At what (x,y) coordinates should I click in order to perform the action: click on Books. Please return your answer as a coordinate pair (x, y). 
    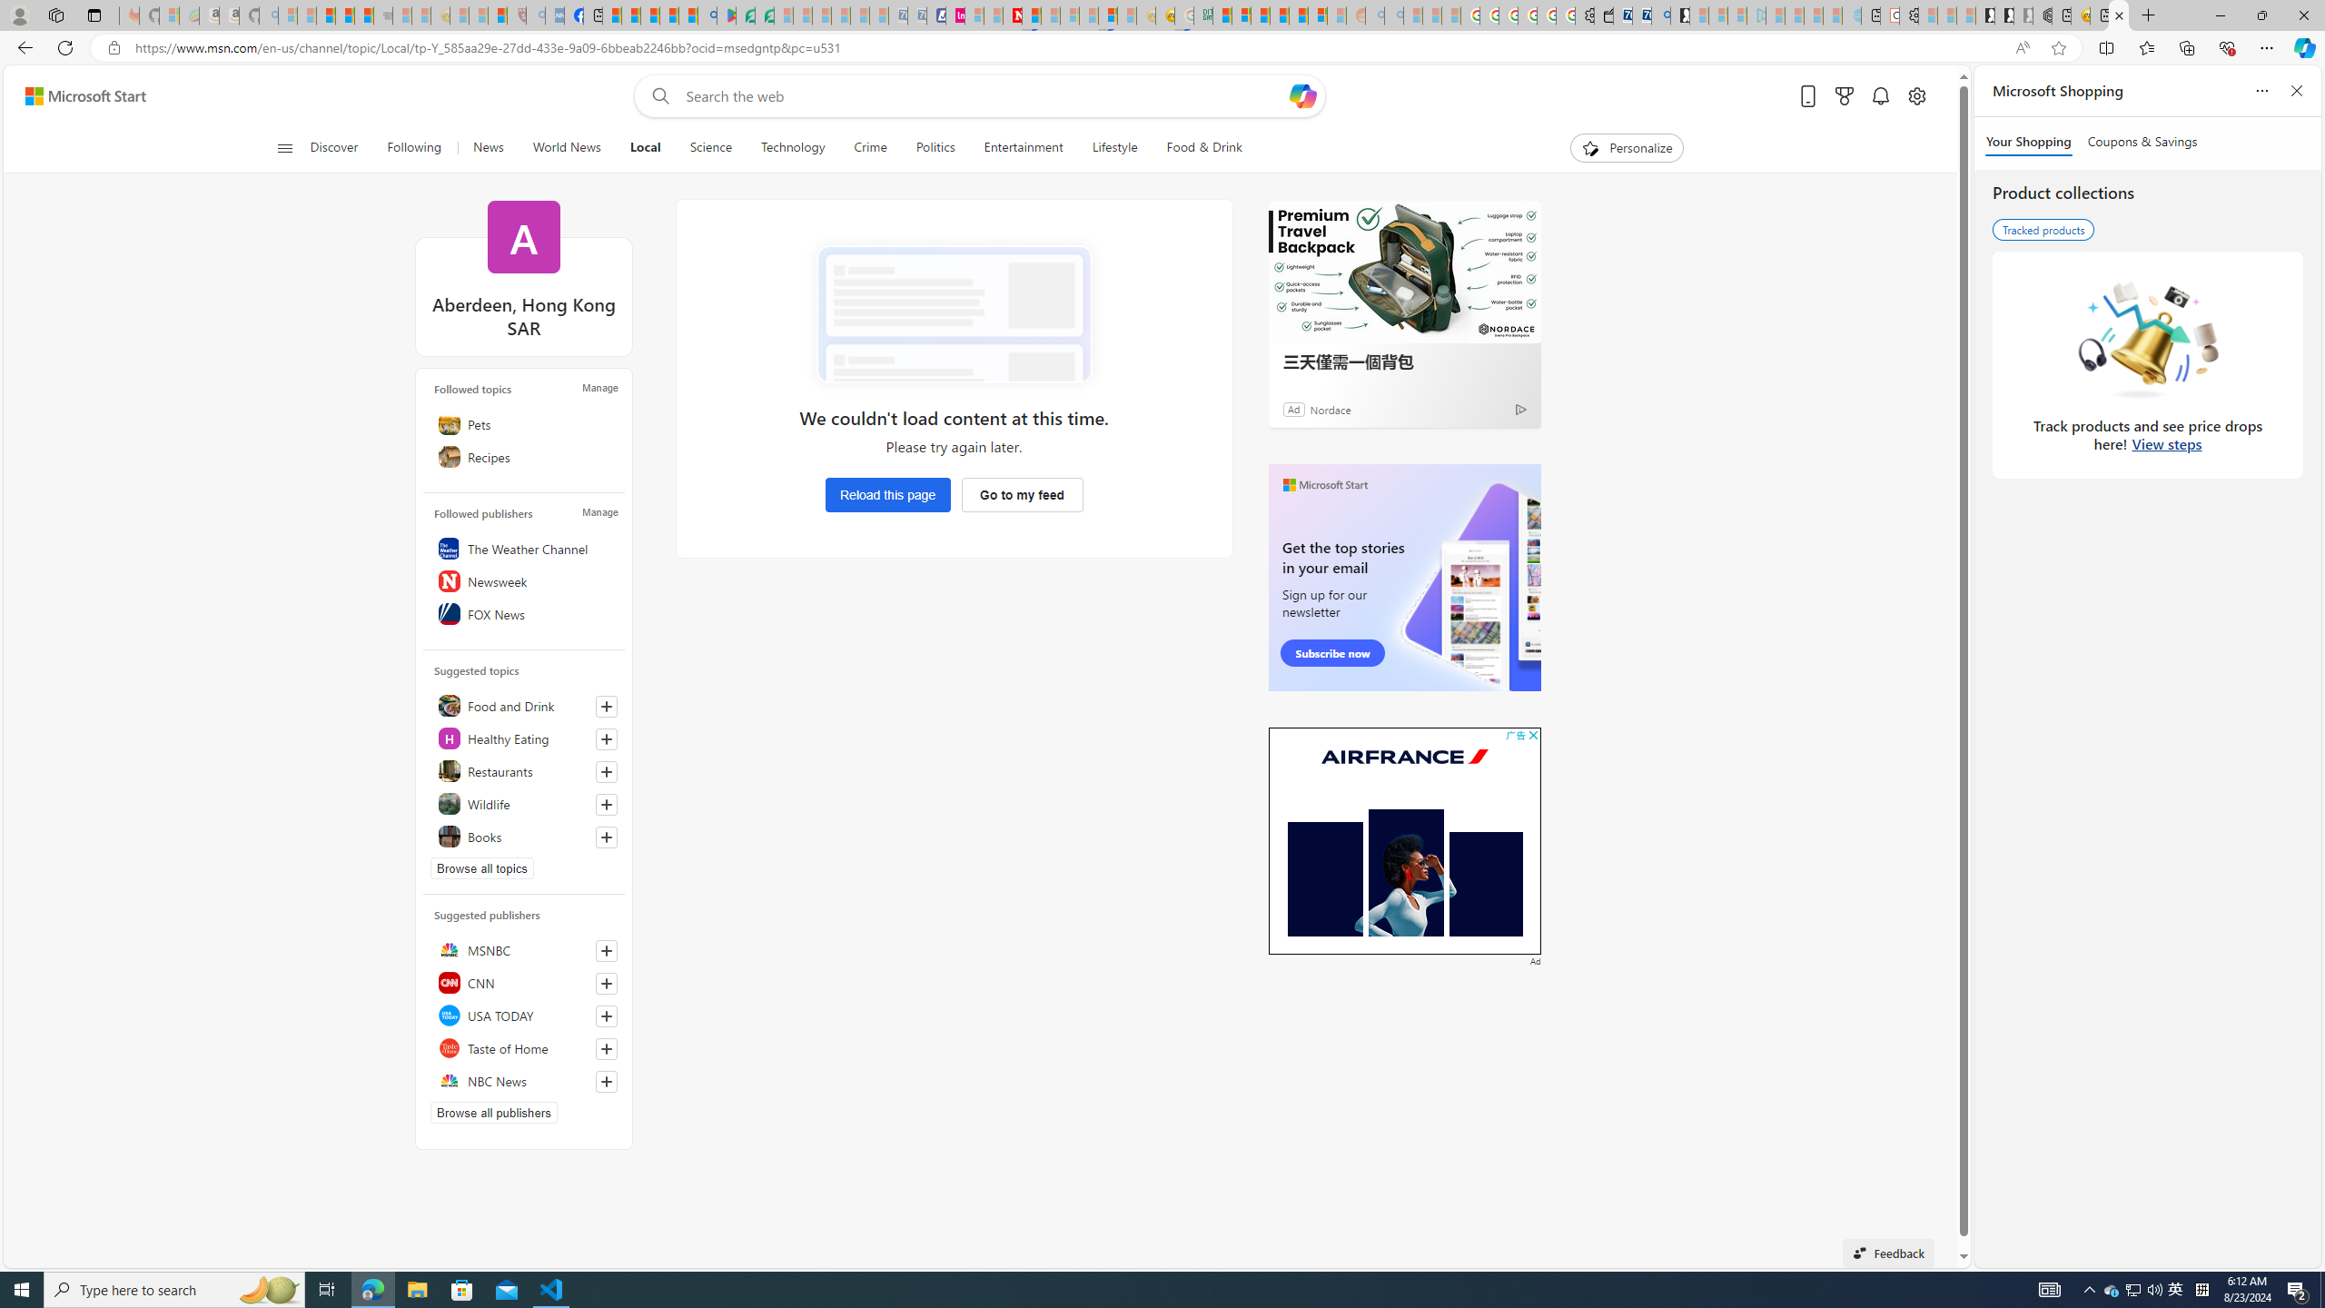
    Looking at the image, I should click on (523, 836).